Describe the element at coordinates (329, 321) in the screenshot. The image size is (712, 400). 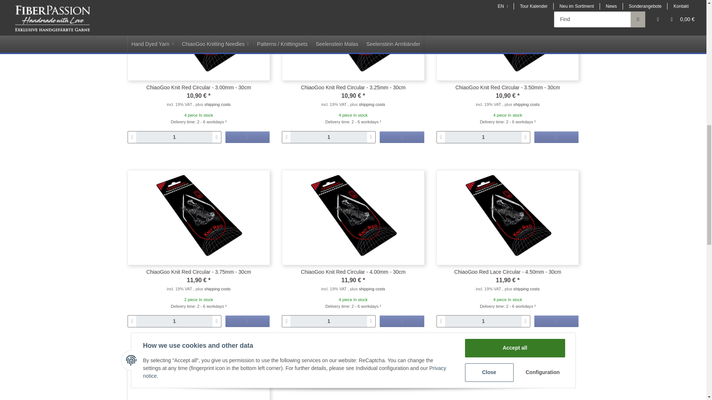
I see `1` at that location.